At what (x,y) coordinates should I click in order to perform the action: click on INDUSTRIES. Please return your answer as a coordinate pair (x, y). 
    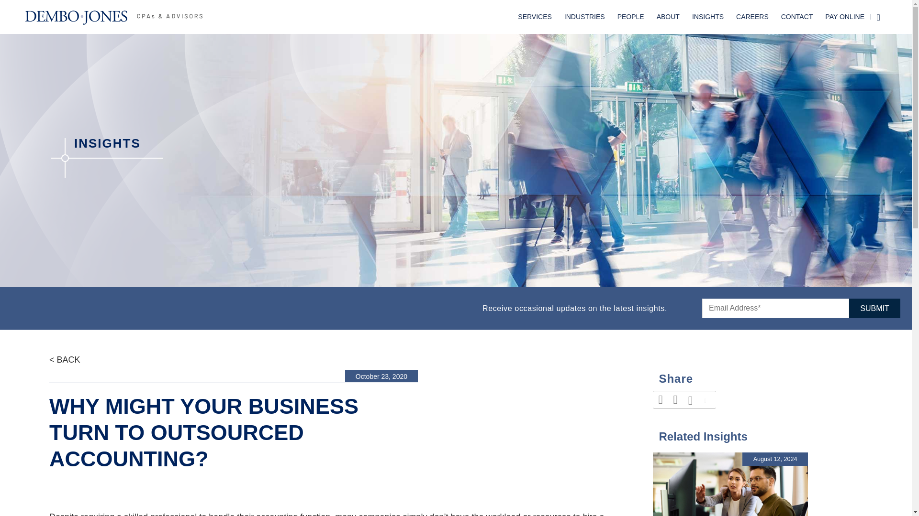
    Looking at the image, I should click on (584, 17).